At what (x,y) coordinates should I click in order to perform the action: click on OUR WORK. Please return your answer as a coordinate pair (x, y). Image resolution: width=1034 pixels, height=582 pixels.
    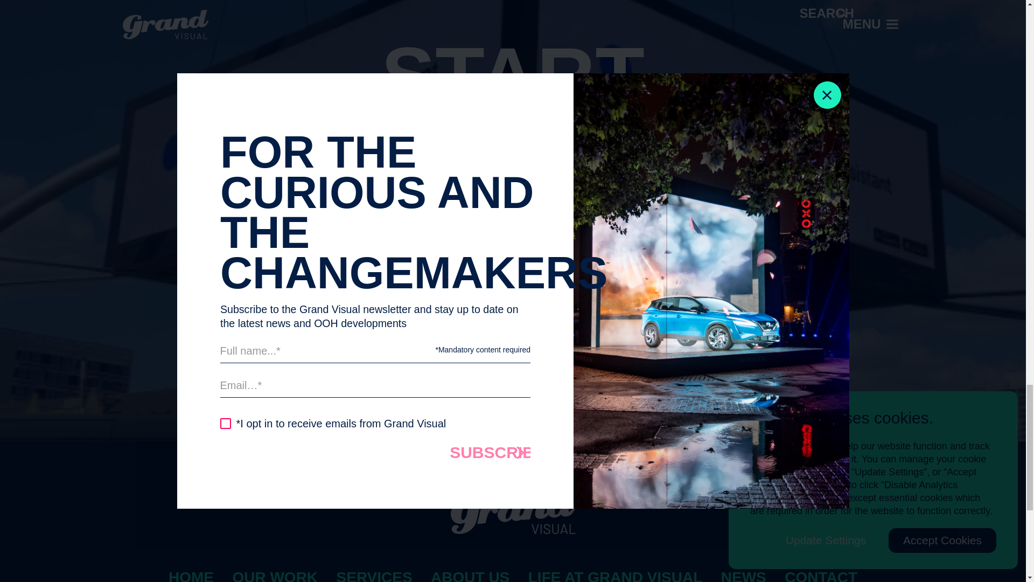
    Looking at the image, I should click on (275, 576).